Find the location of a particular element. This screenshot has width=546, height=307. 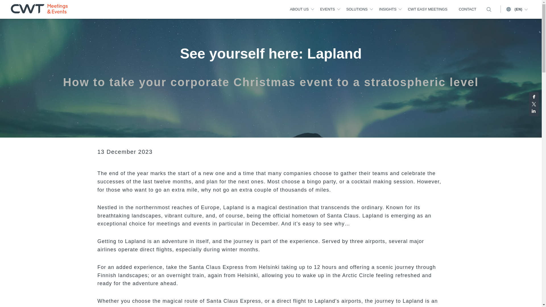

CONTACT is located at coordinates (467, 10).